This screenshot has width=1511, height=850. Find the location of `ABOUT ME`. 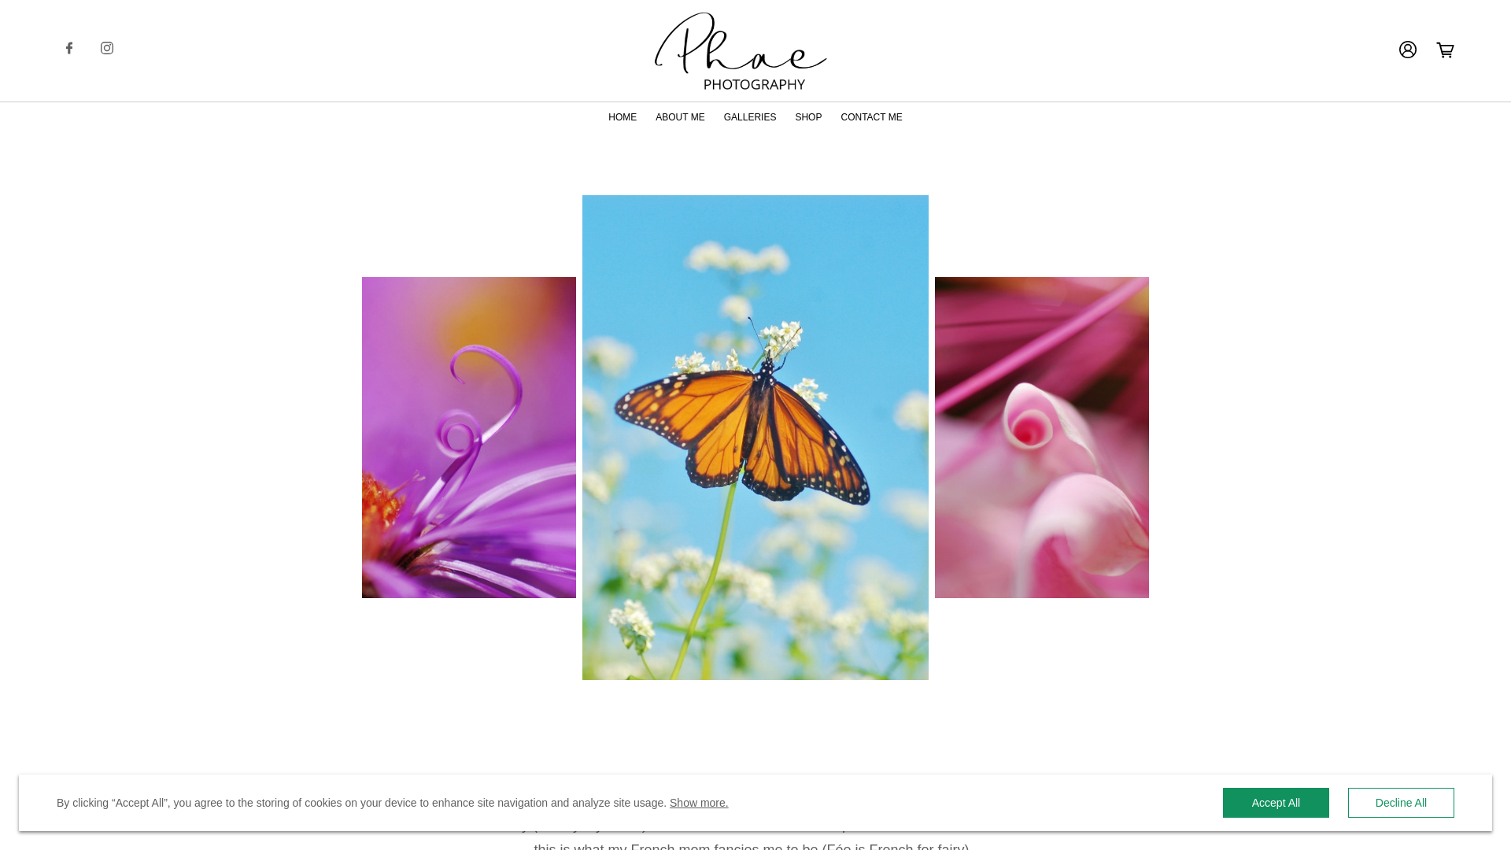

ABOUT ME is located at coordinates (680, 116).